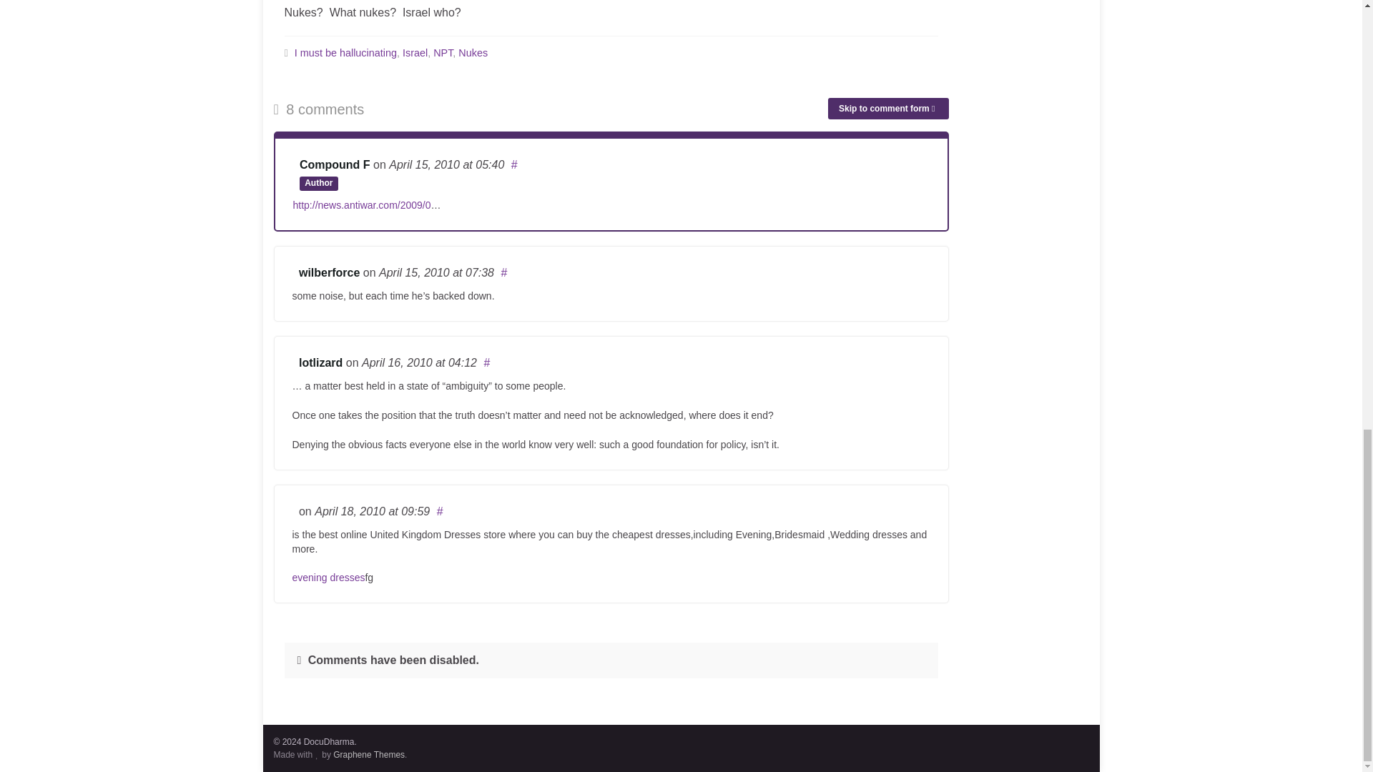 Image resolution: width=1373 pixels, height=772 pixels. What do you see at coordinates (329, 272) in the screenshot?
I see `wilberforce` at bounding box center [329, 272].